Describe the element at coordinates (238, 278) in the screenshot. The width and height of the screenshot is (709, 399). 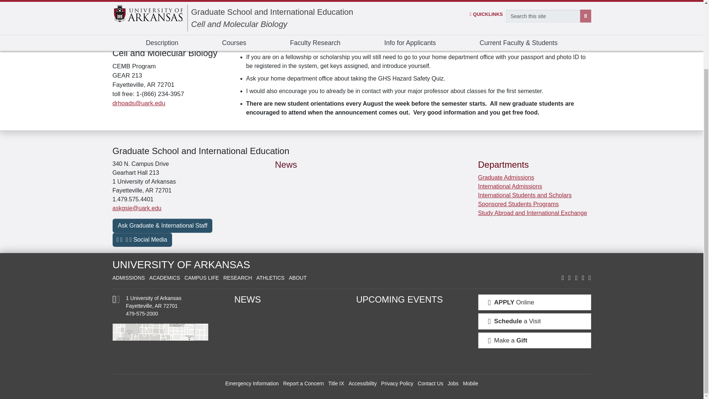
I see `University of Arkansas Research` at that location.